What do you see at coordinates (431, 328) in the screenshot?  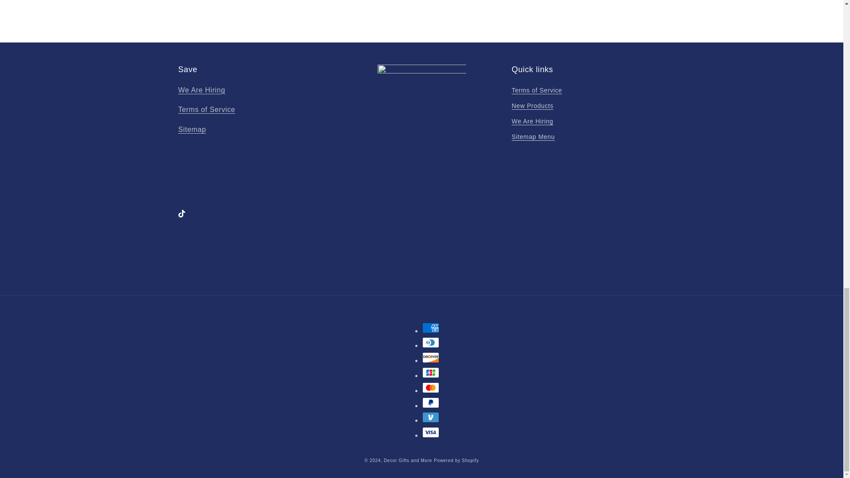 I see `American Express` at bounding box center [431, 328].